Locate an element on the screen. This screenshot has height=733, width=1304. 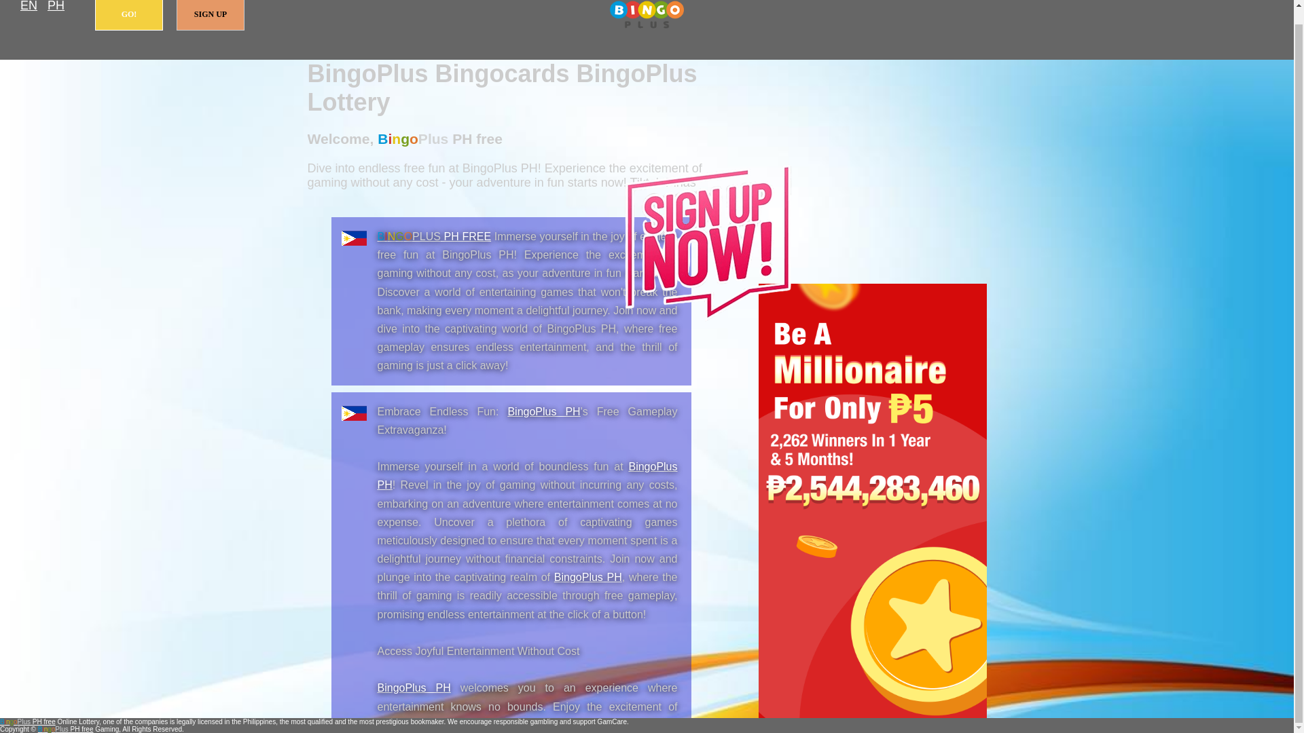
BingoPlus PH free is located at coordinates (28, 722).